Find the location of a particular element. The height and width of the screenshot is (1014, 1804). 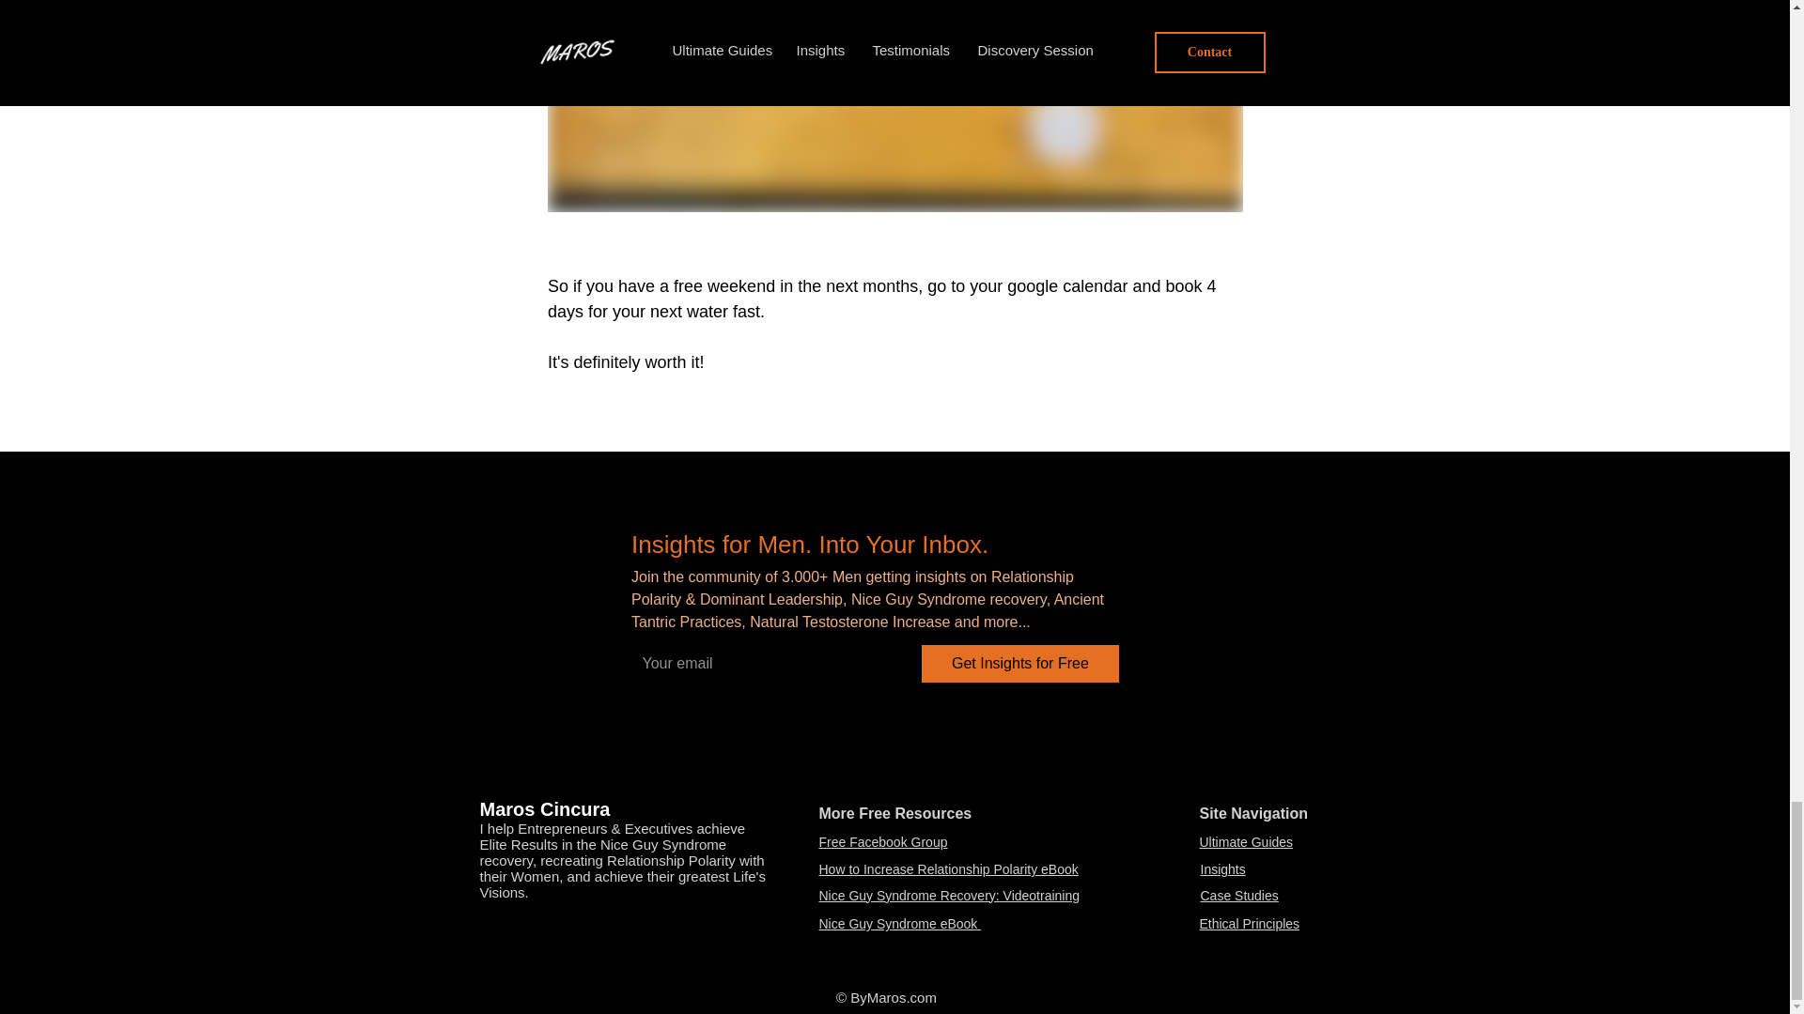

Case Studies is located at coordinates (1240, 896).